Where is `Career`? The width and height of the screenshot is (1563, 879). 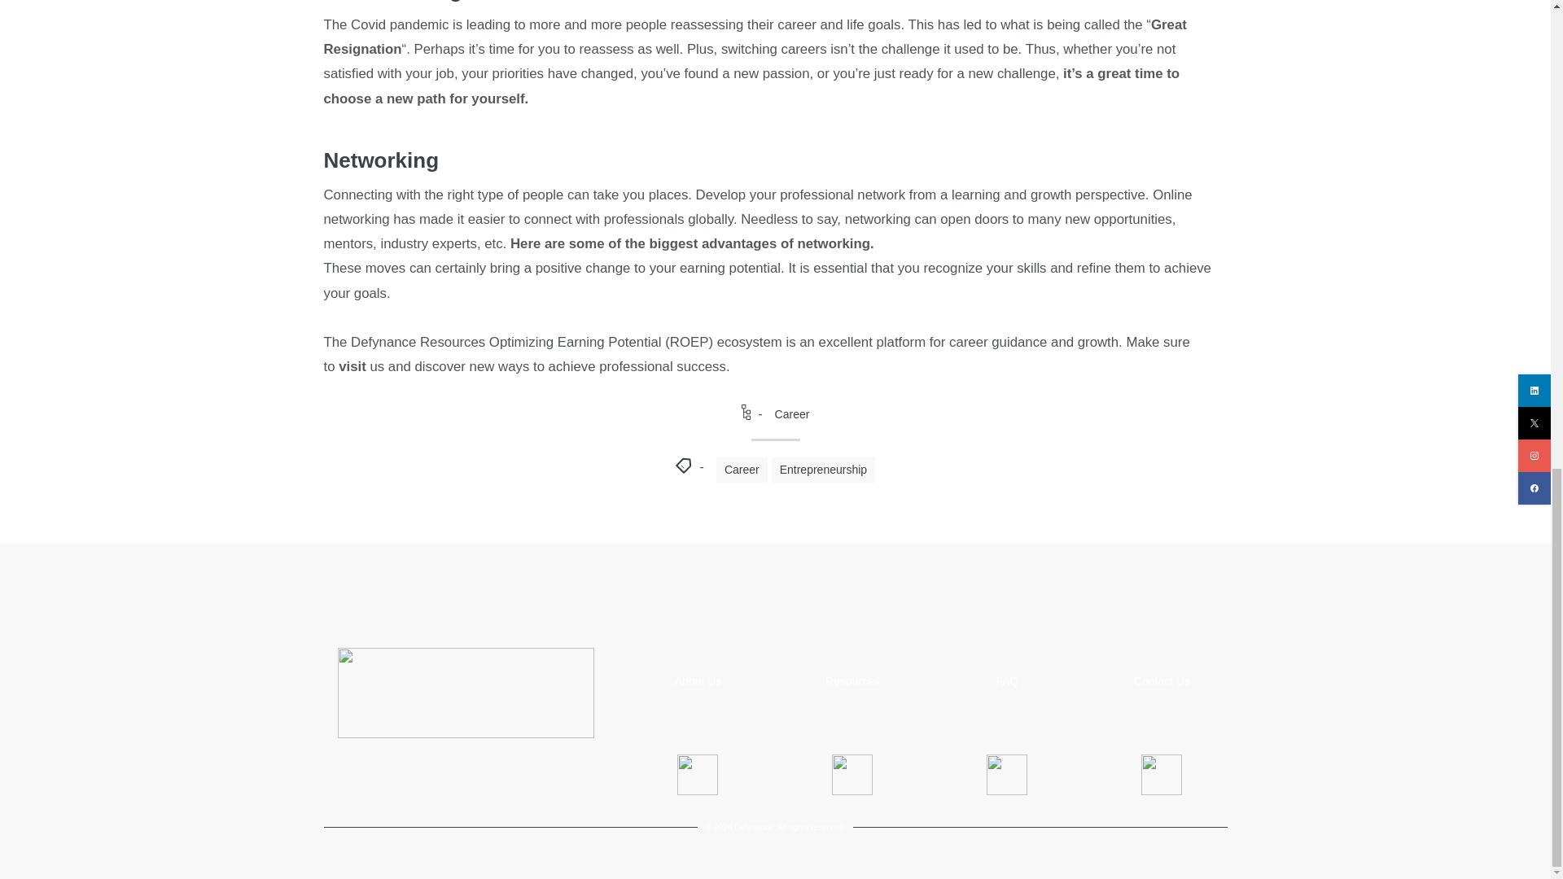
Career is located at coordinates (741, 469).